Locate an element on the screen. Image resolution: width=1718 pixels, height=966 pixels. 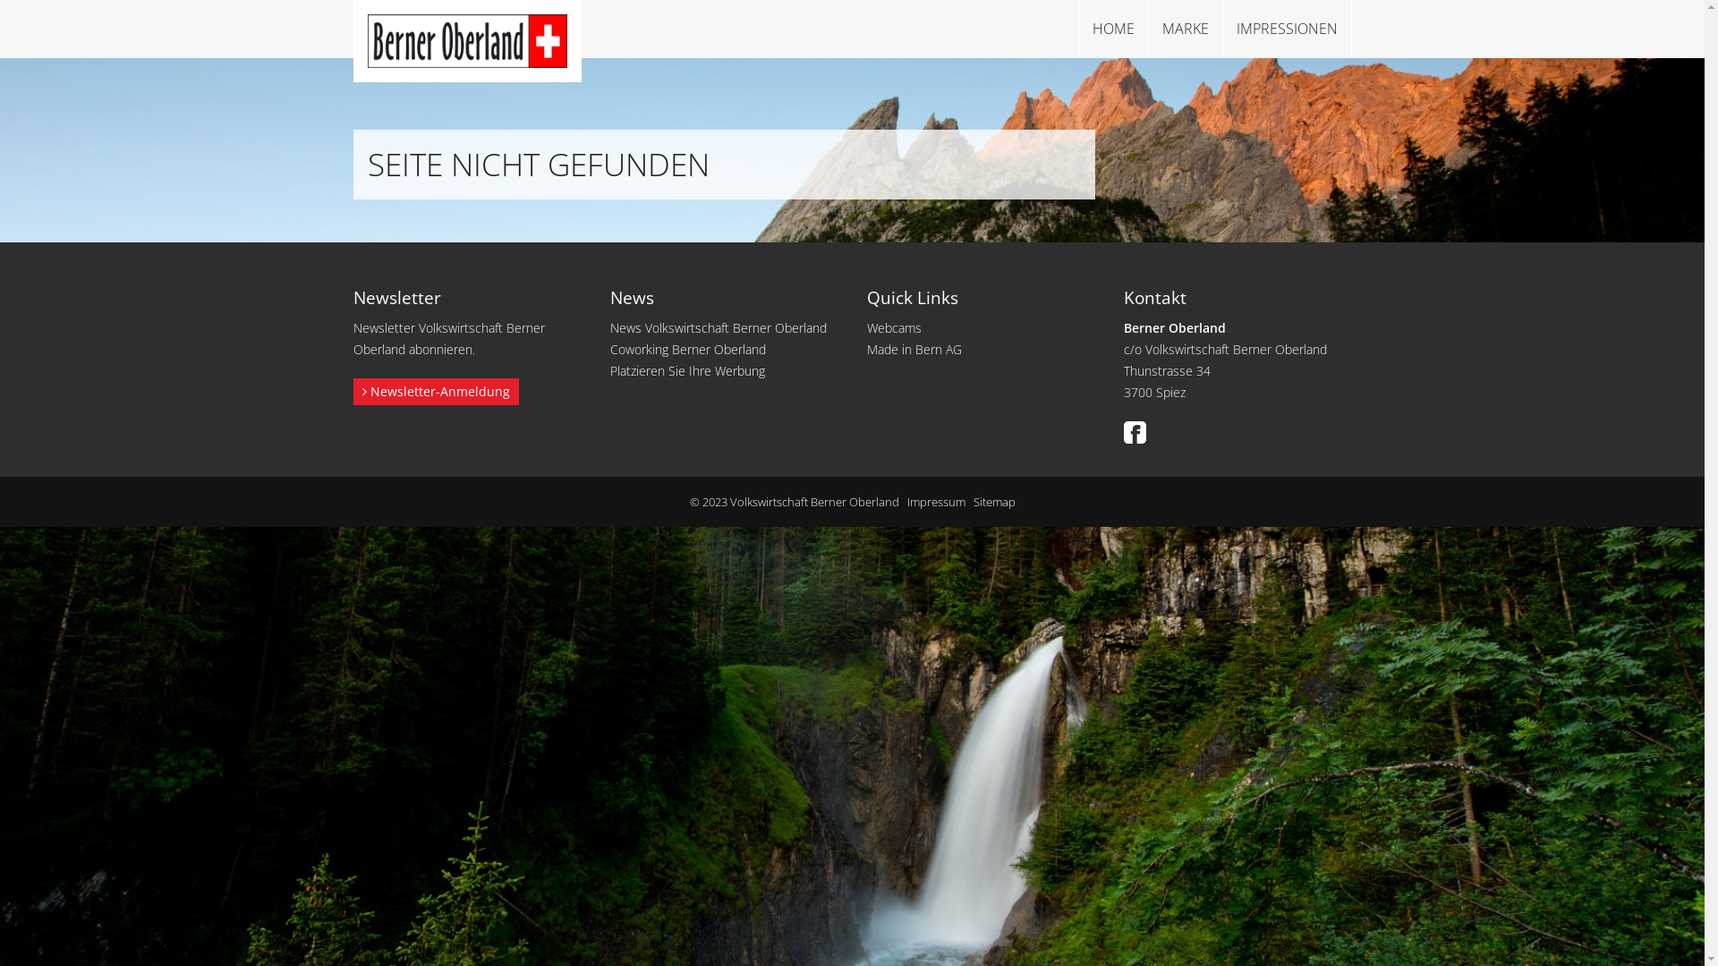
IMPRESSIONEN is located at coordinates (1287, 29).